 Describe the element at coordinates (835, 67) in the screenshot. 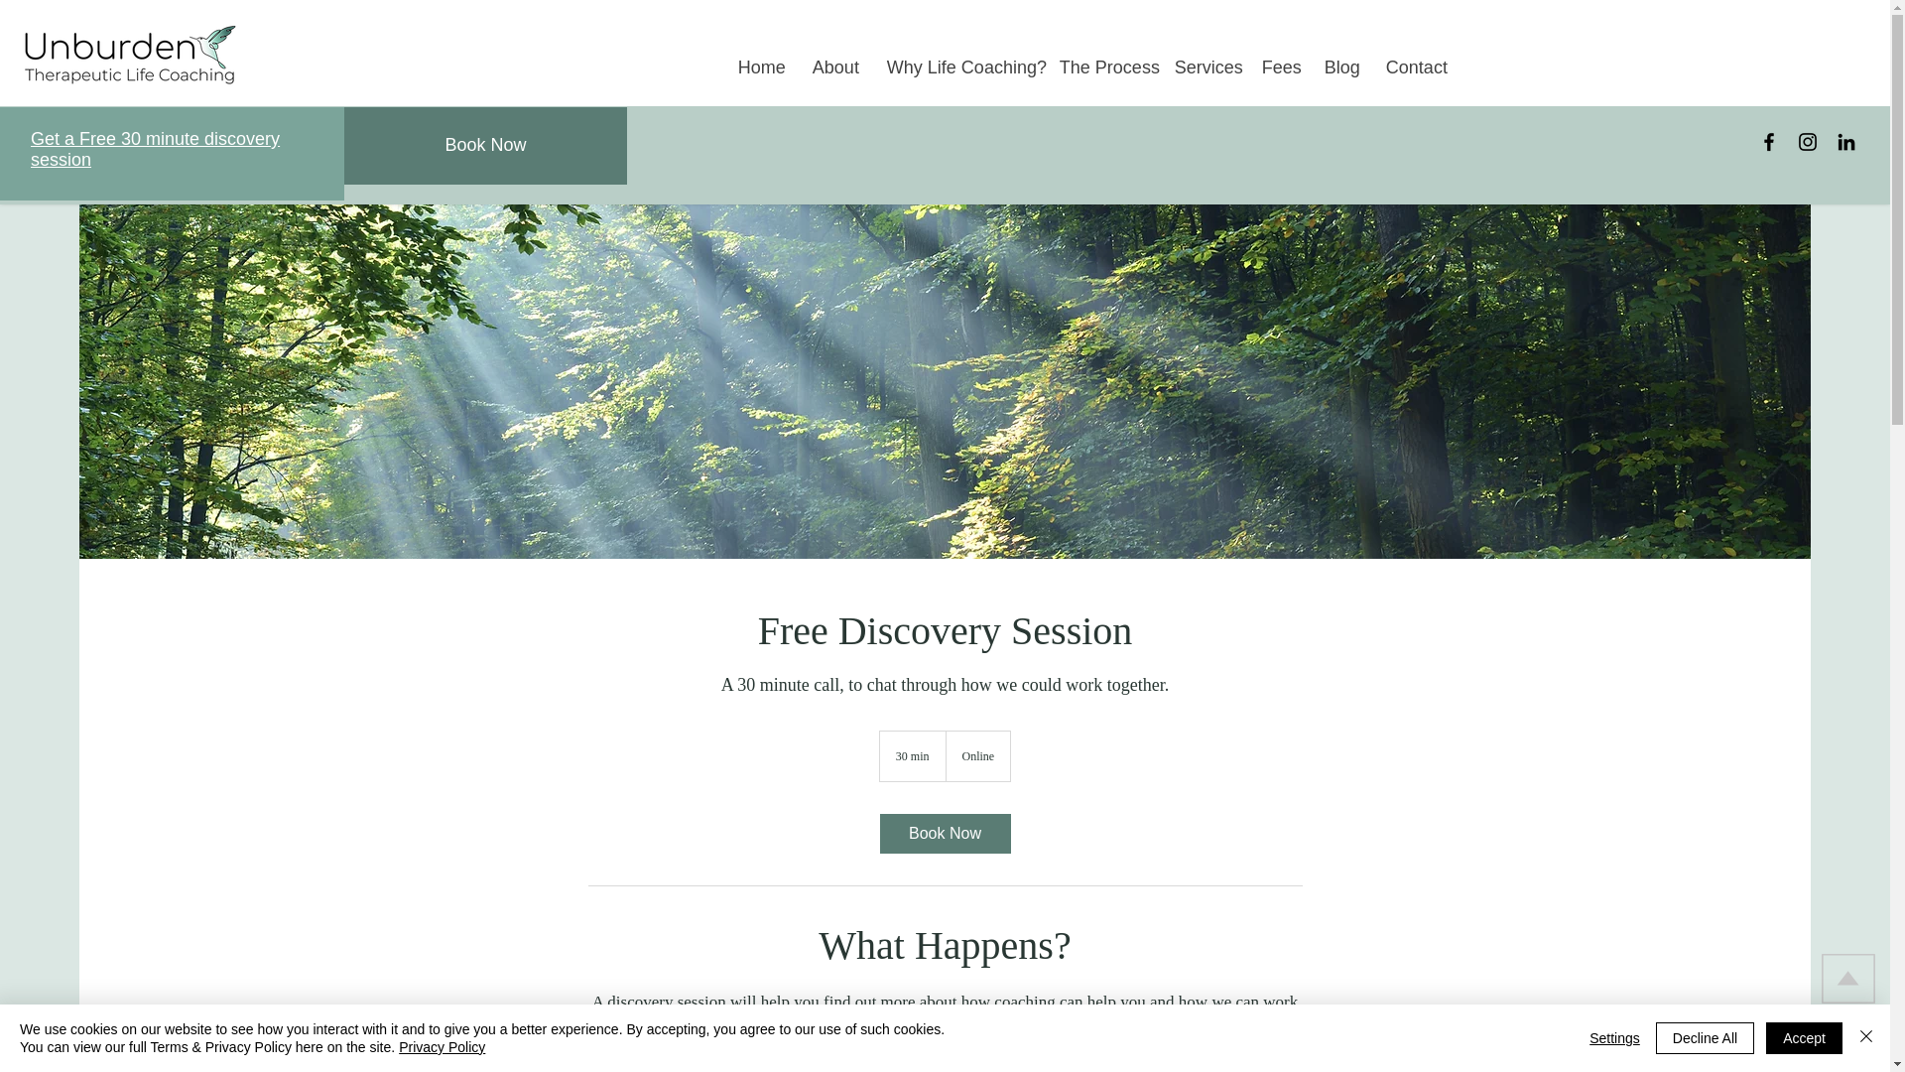

I see `About` at that location.